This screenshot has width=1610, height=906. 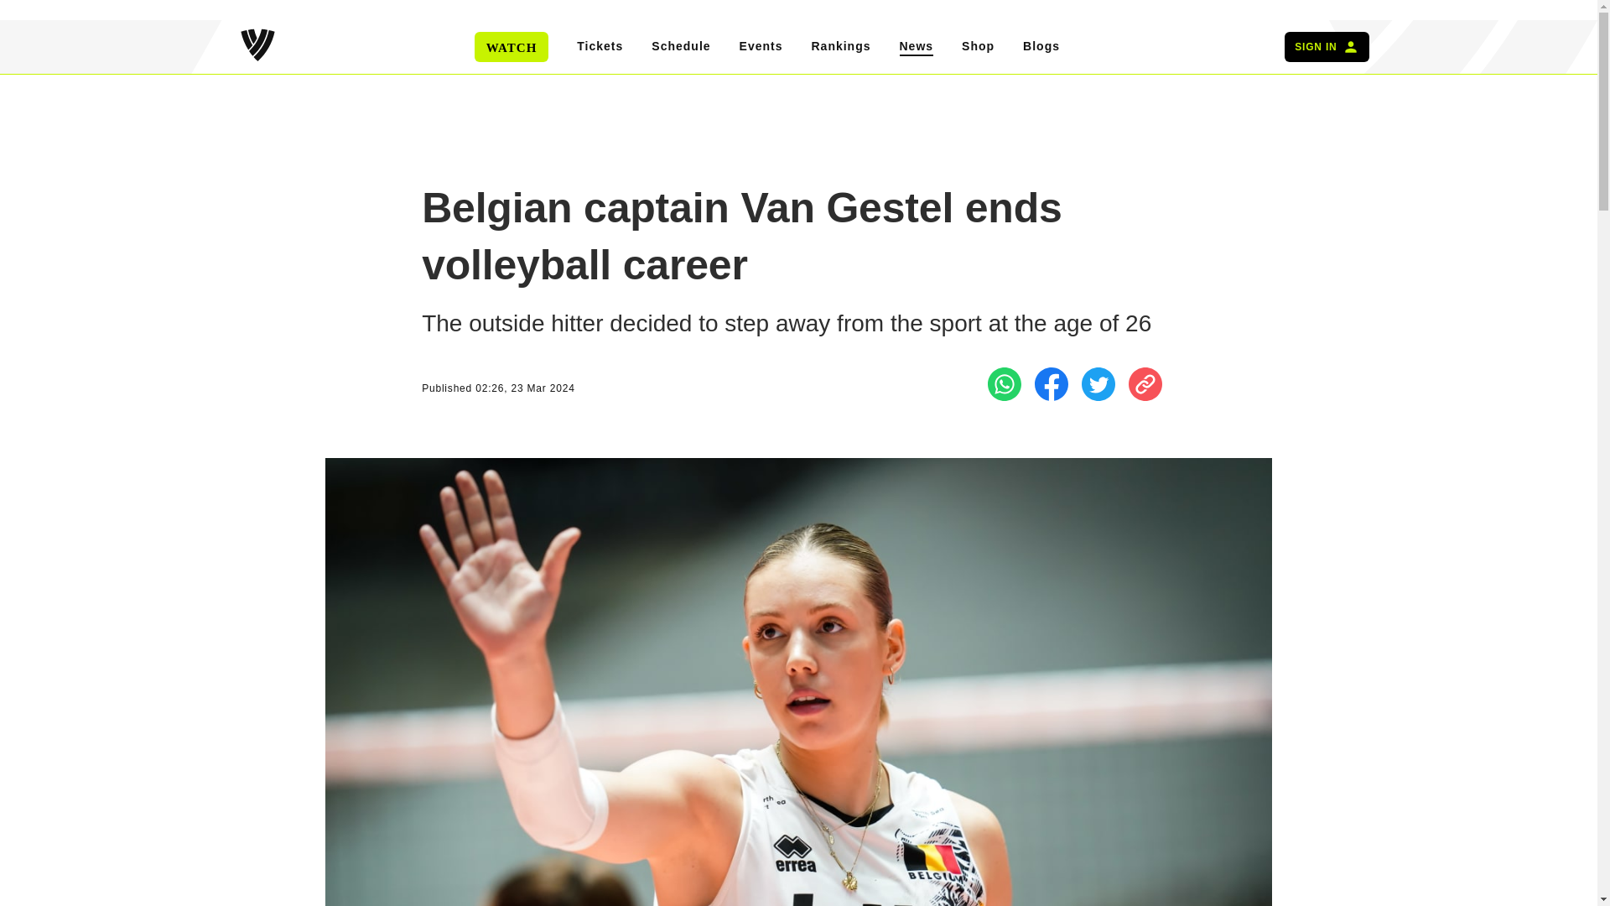 I want to click on Tickets, so click(x=600, y=47).